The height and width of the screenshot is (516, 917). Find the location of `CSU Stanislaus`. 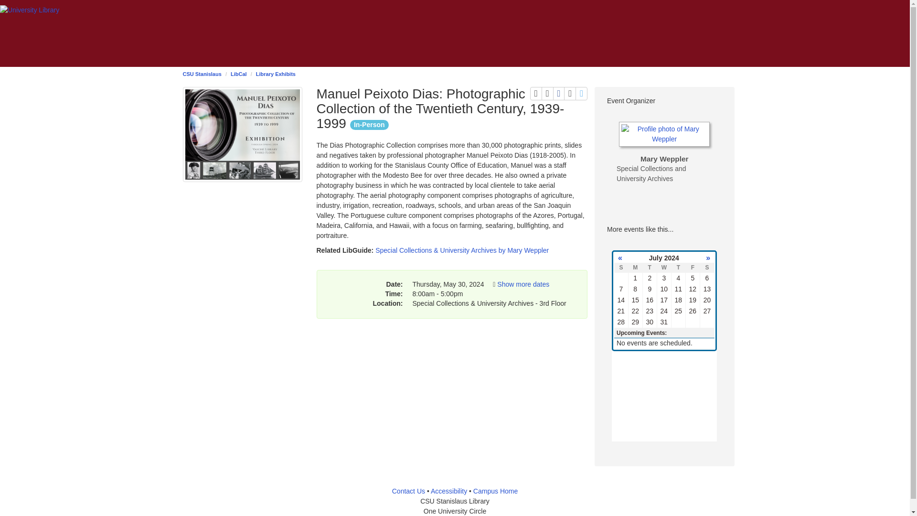

CSU Stanislaus is located at coordinates (559, 94).